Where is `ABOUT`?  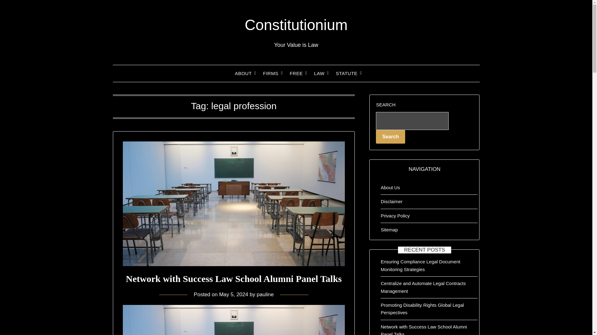 ABOUT is located at coordinates (243, 73).